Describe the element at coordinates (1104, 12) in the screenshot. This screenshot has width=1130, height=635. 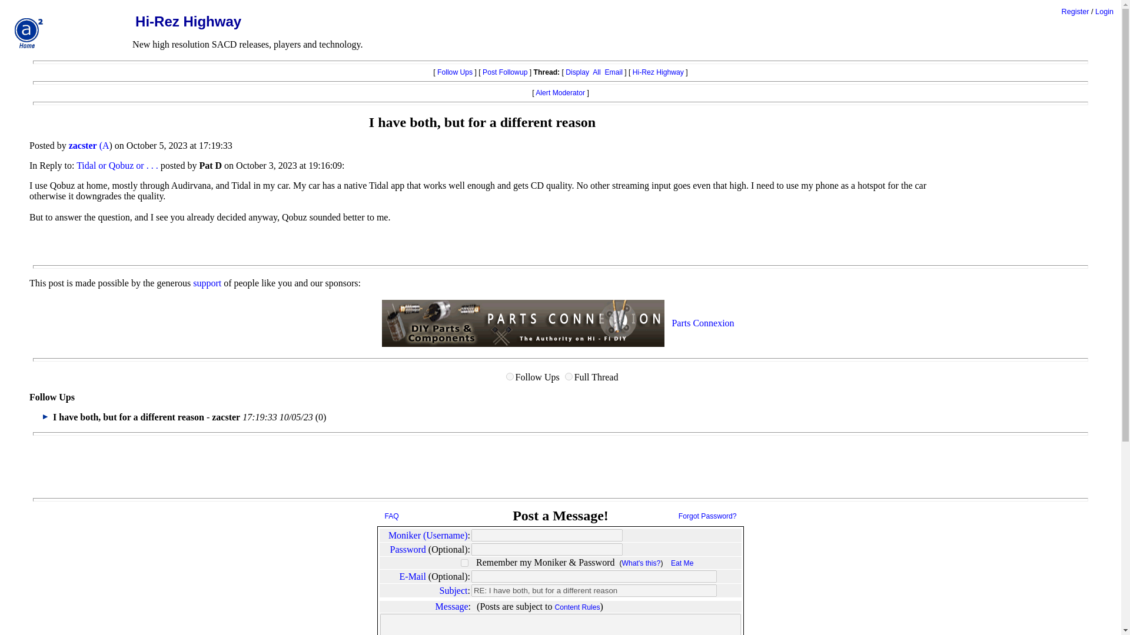
I see `Login` at that location.